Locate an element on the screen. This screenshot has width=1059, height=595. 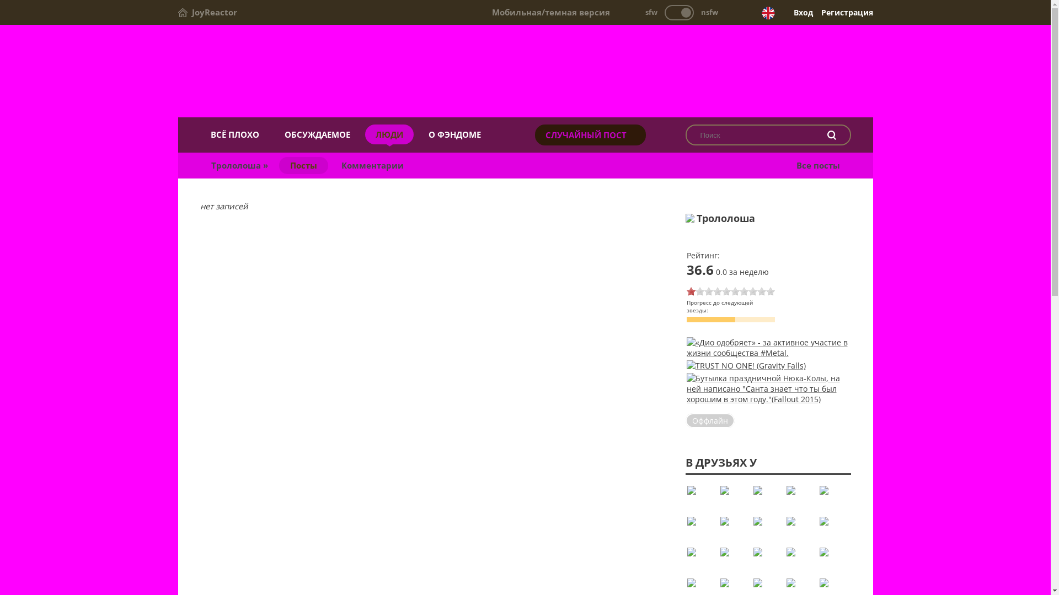
Neo is located at coordinates (734, 560).